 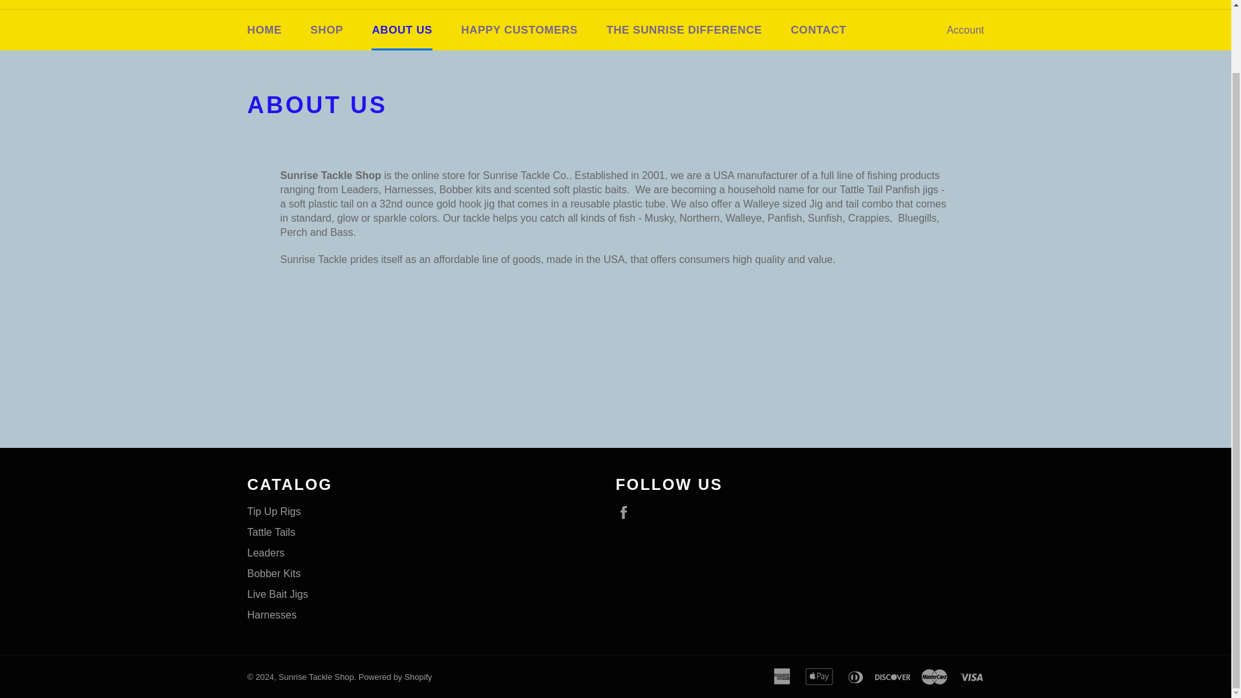 What do you see at coordinates (818, 30) in the screenshot?
I see `CONTACT` at bounding box center [818, 30].